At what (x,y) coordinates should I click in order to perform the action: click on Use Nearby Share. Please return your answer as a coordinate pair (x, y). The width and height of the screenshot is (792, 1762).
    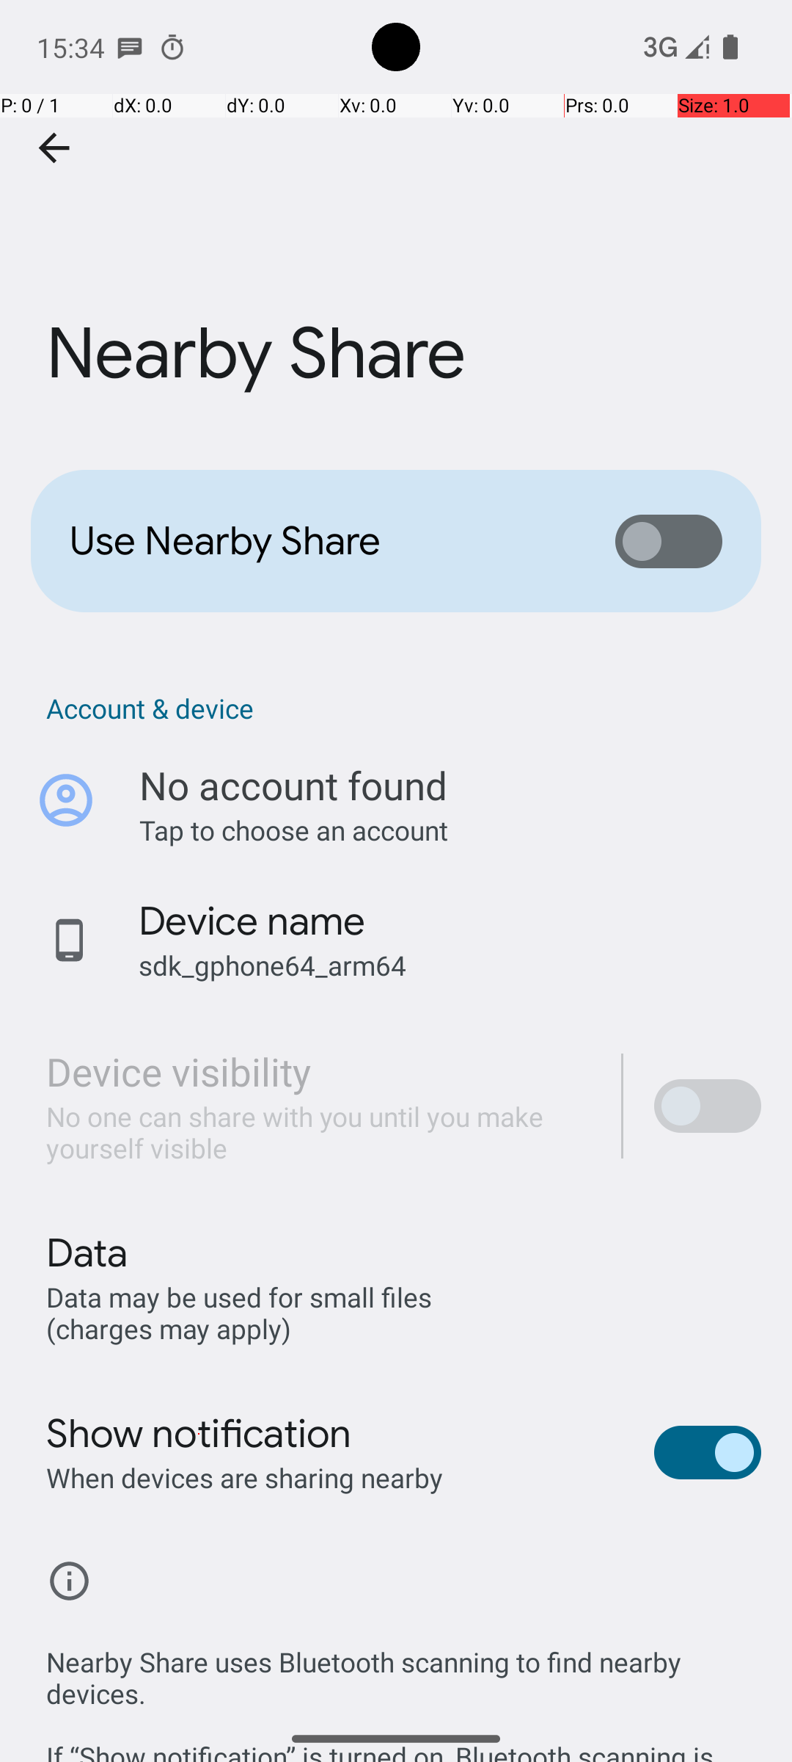
    Looking at the image, I should click on (320, 541).